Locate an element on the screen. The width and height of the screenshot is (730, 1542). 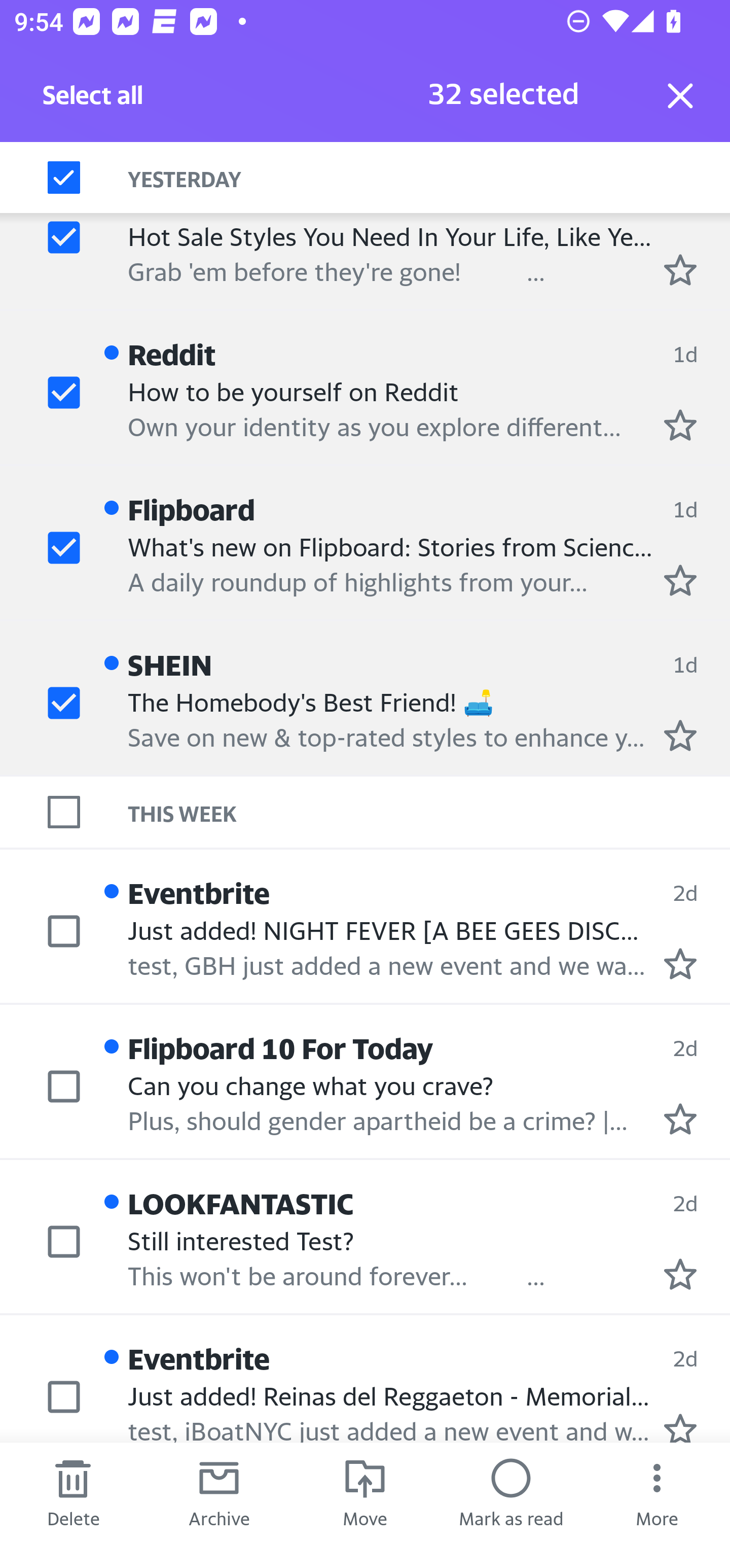
Mark as starred. is located at coordinates (680, 580).